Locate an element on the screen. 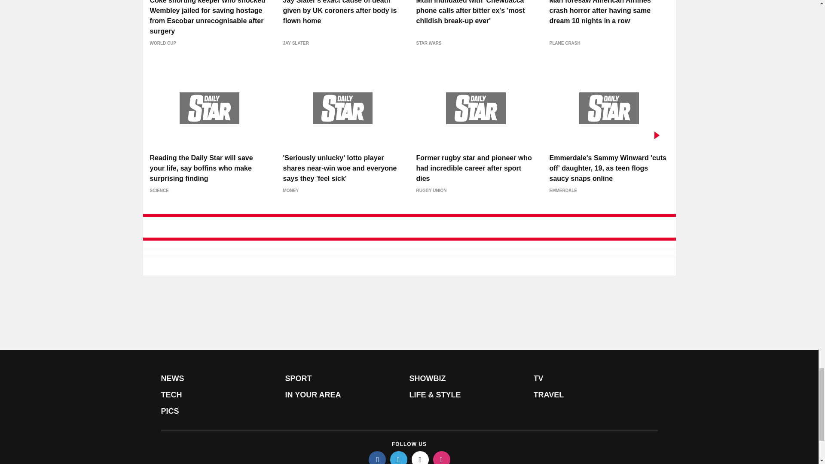 The width and height of the screenshot is (825, 464). instagram is located at coordinates (442, 457).